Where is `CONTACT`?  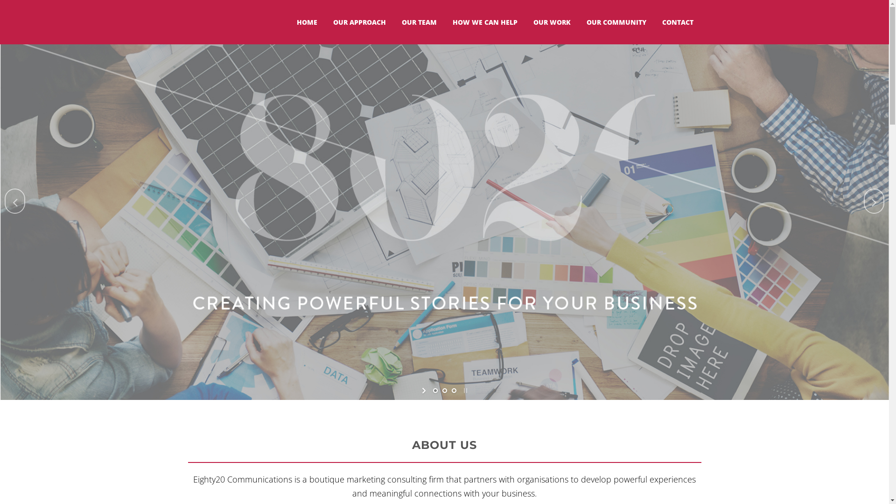
CONTACT is located at coordinates (678, 22).